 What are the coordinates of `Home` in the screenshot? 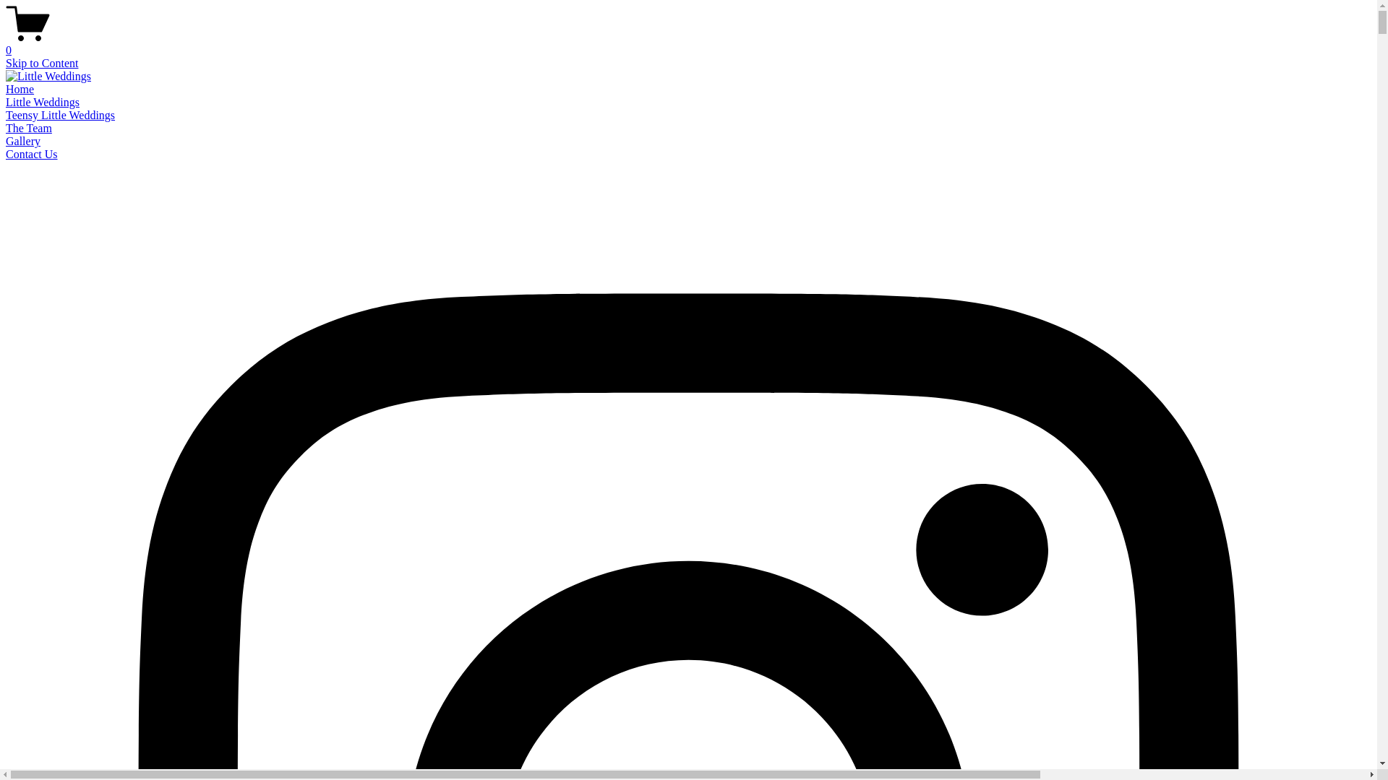 It's located at (20, 90).